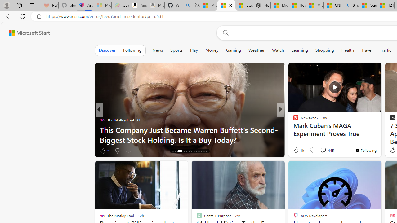 This screenshot has height=223, width=397. Describe the element at coordinates (326, 151) in the screenshot. I see `View comments 38 Comment` at that location.